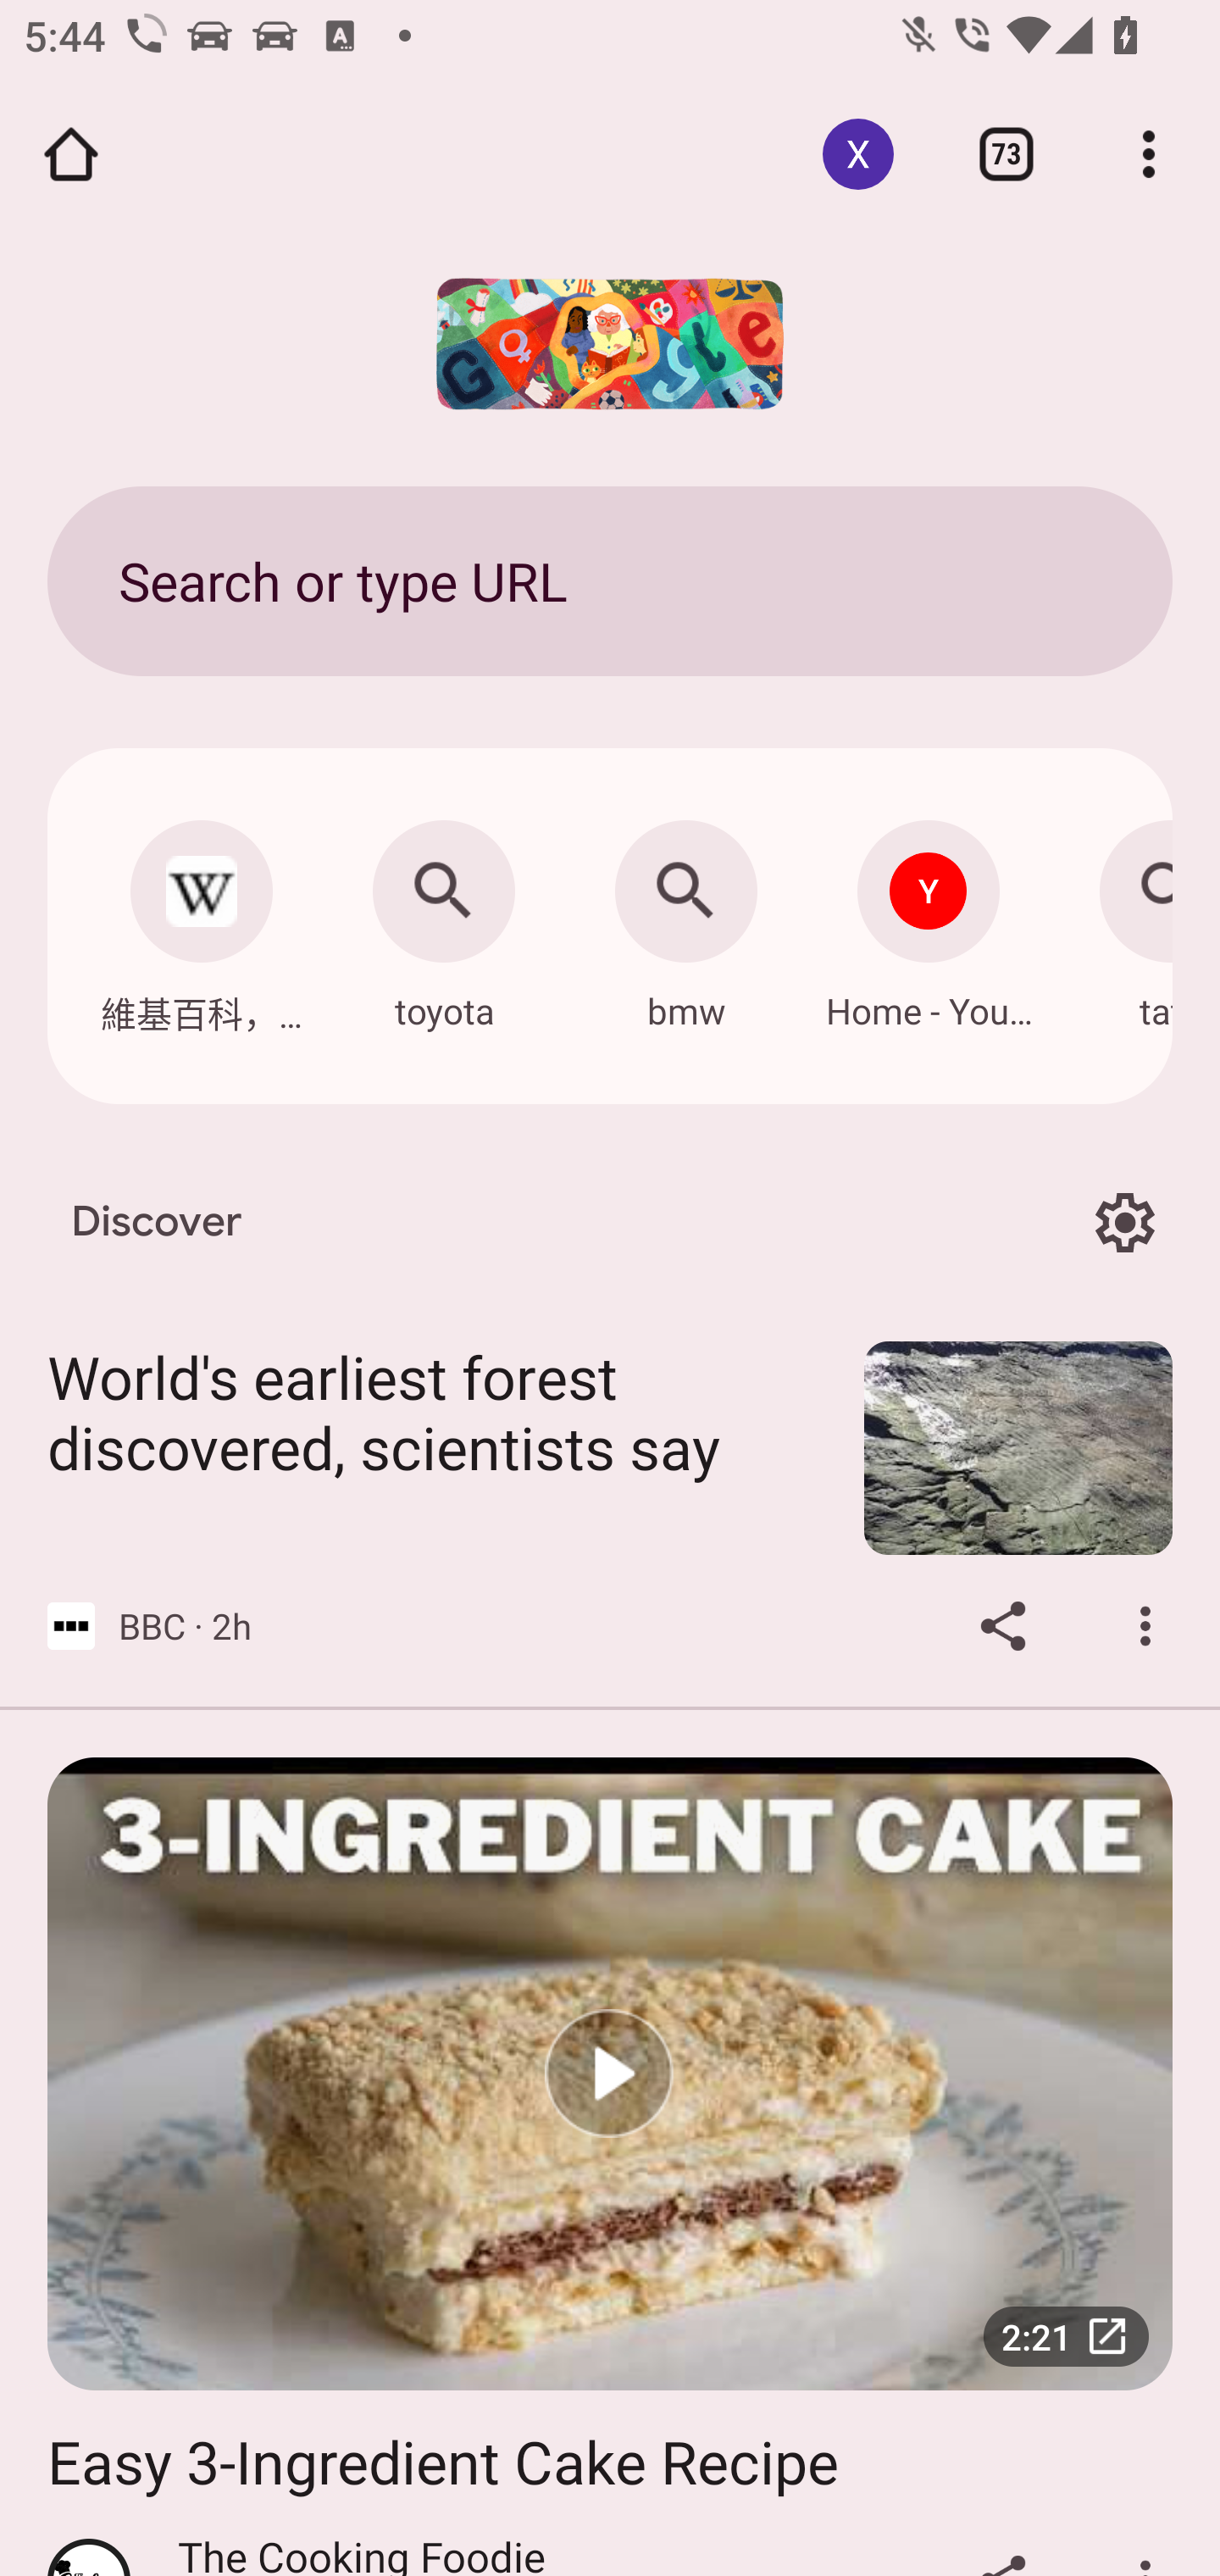  I want to click on Options for Discover, so click(1124, 1222).